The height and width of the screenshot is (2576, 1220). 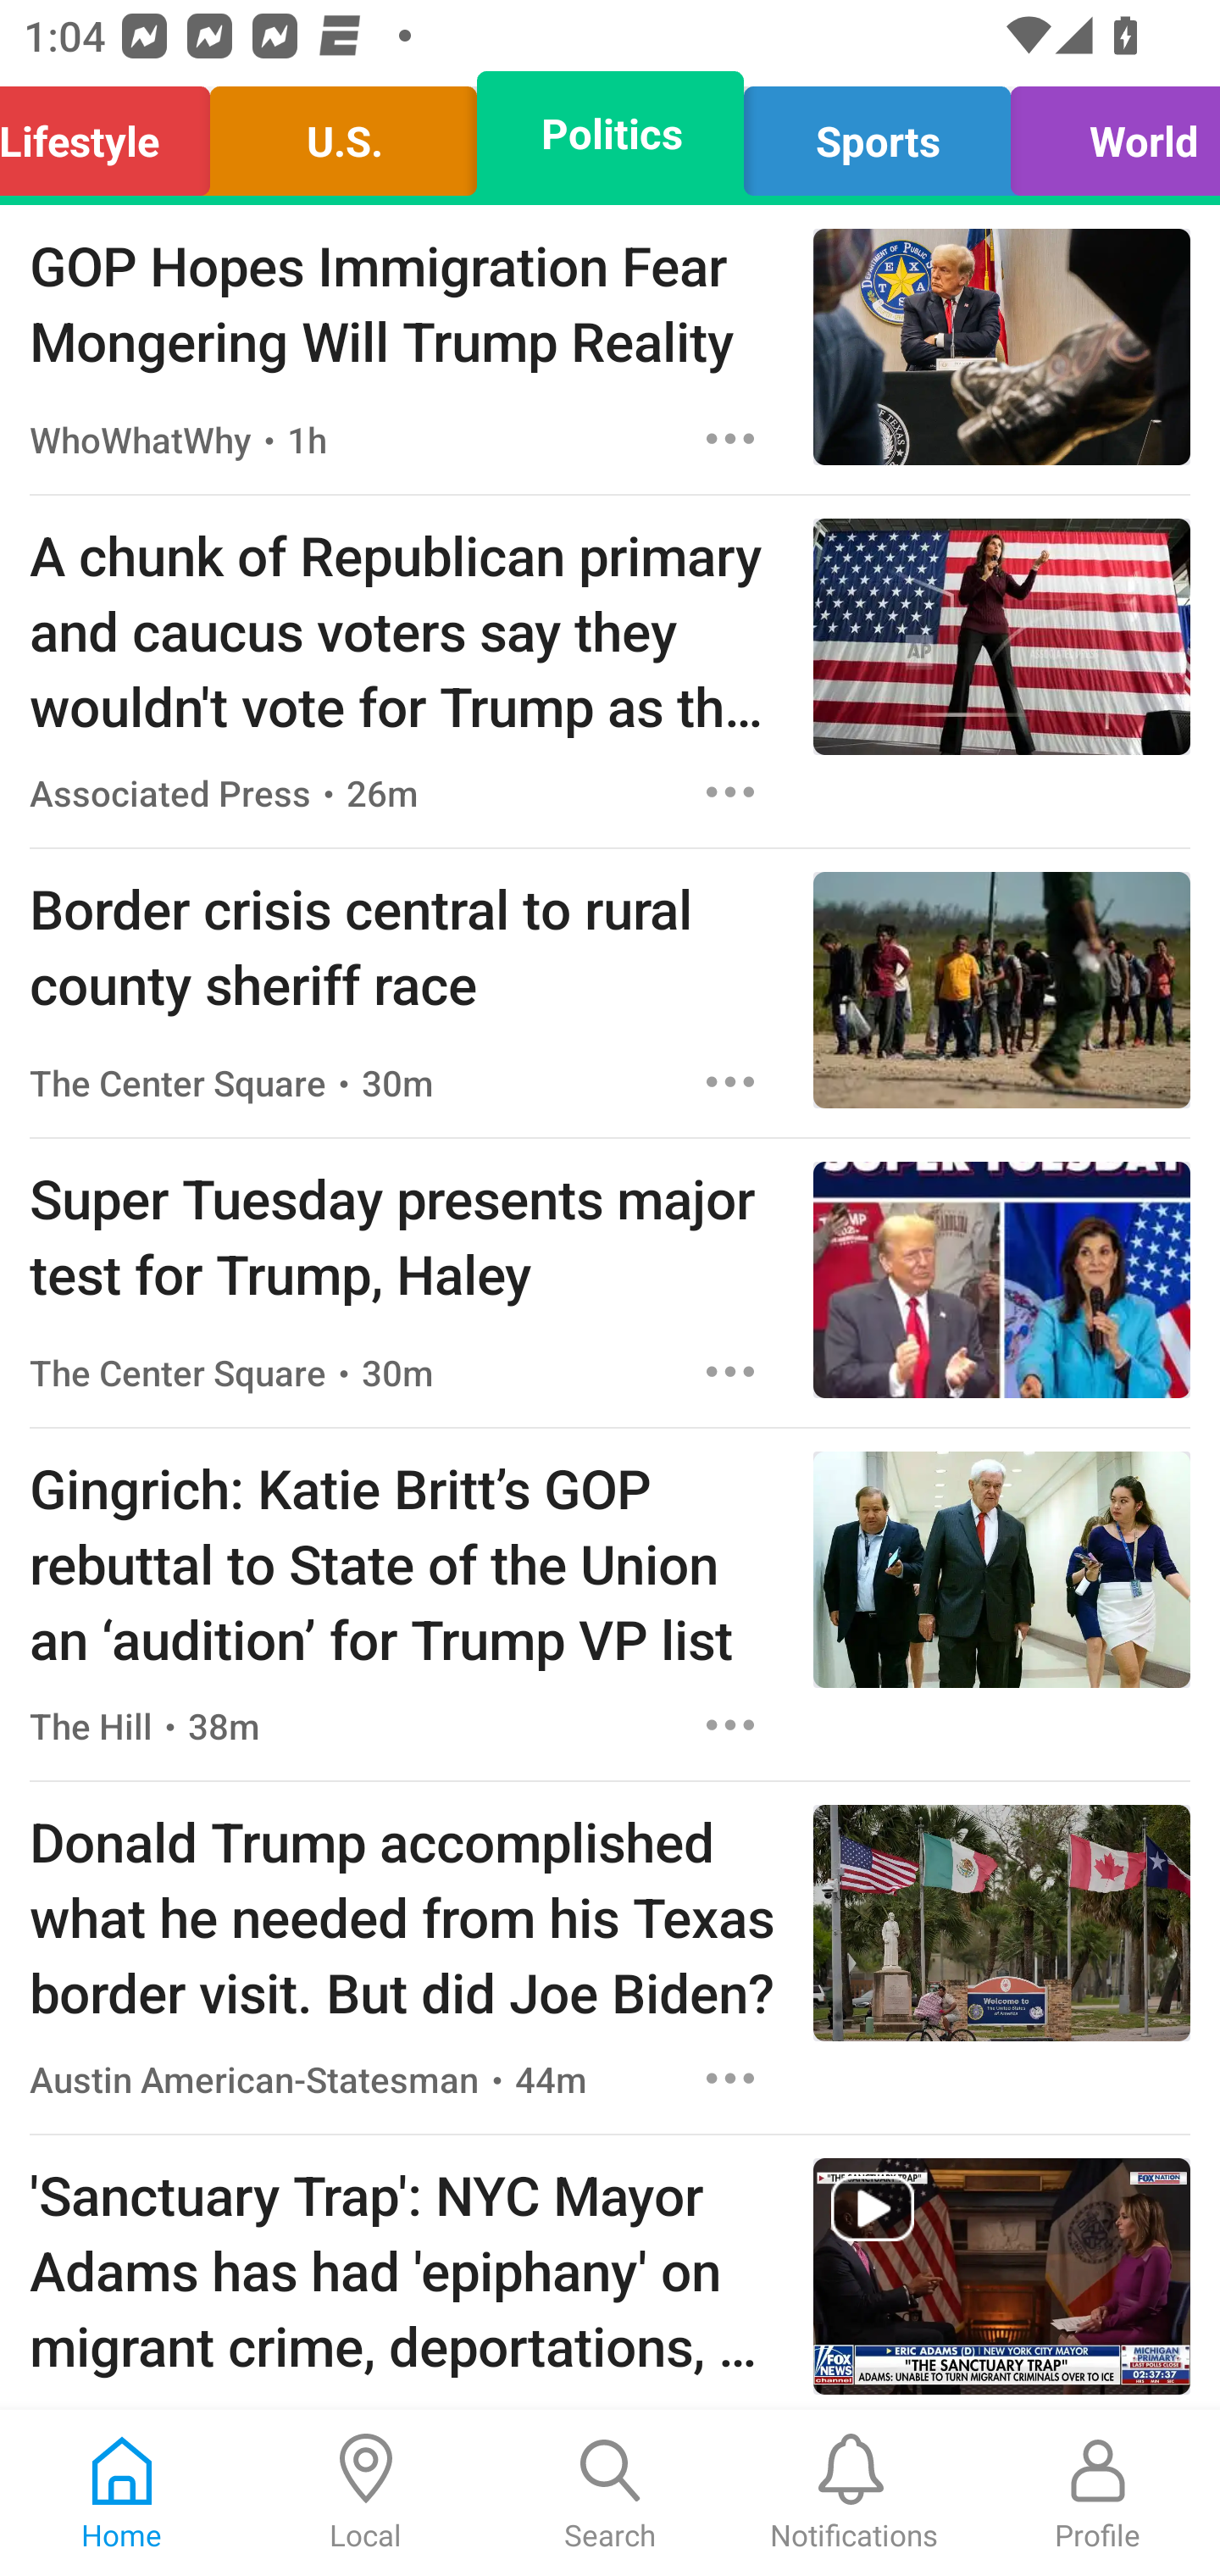 What do you see at coordinates (730, 791) in the screenshot?
I see `Options` at bounding box center [730, 791].